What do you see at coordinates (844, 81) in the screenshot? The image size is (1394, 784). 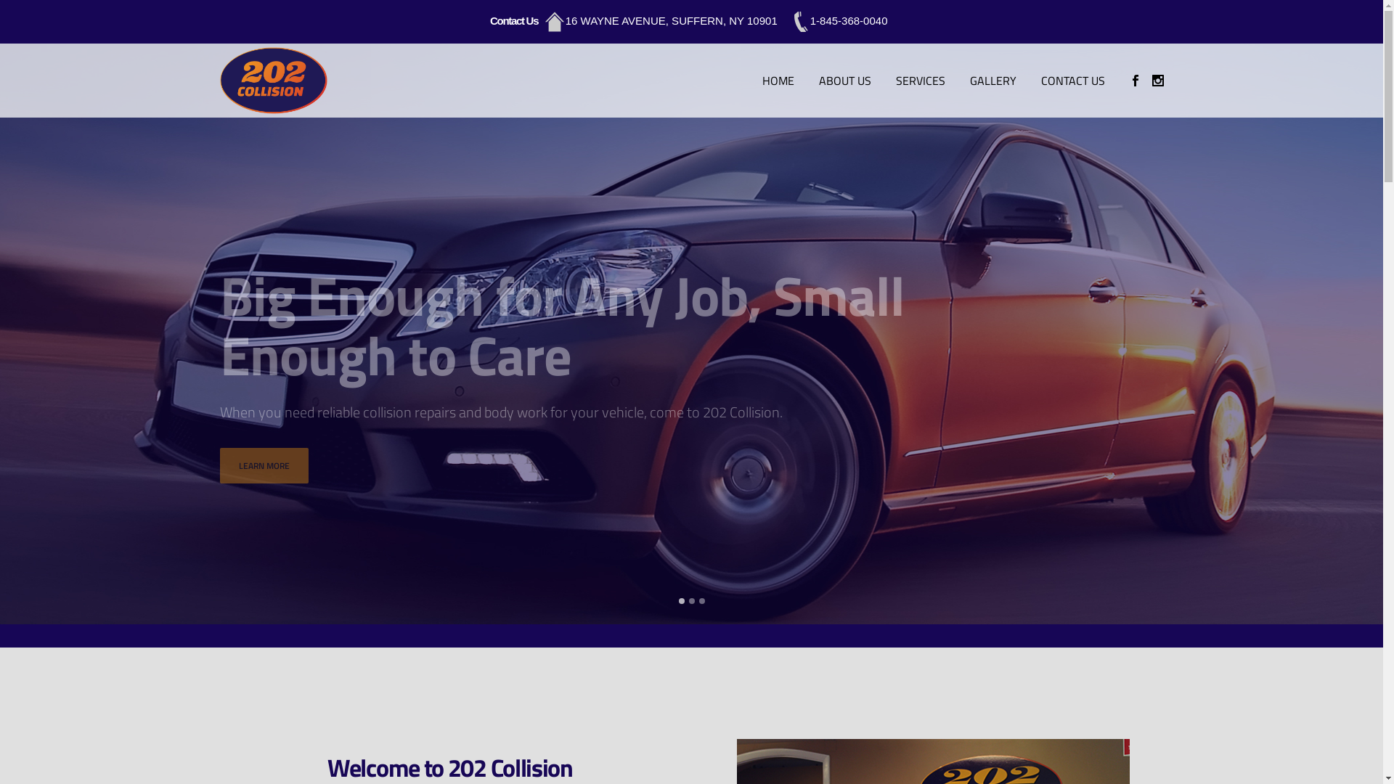 I see `ABOUT US` at bounding box center [844, 81].